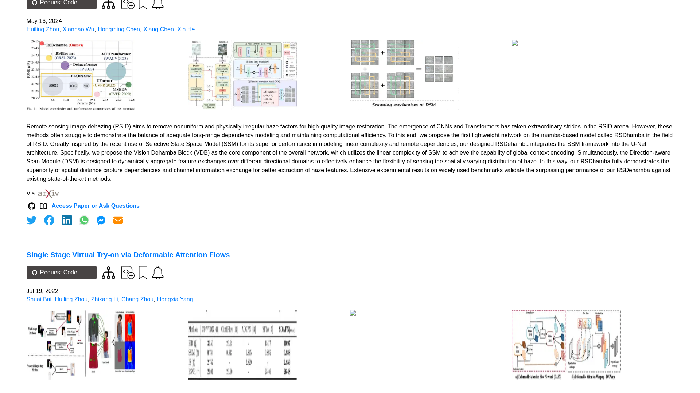 This screenshot has height=393, width=700. Describe the element at coordinates (108, 273) in the screenshot. I see `View code for similar papers` at that location.